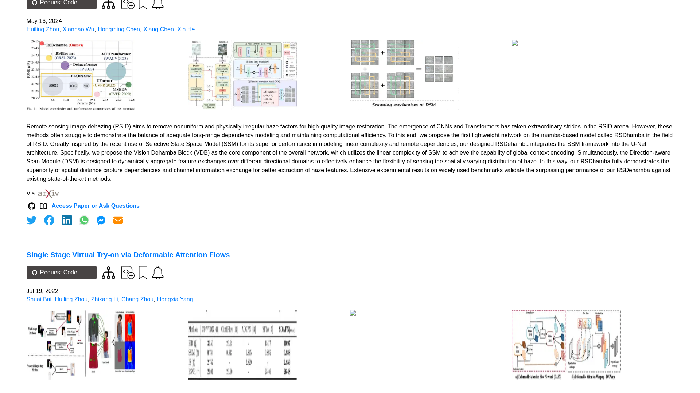 This screenshot has height=393, width=700. Describe the element at coordinates (108, 273) in the screenshot. I see `View code for similar papers` at that location.